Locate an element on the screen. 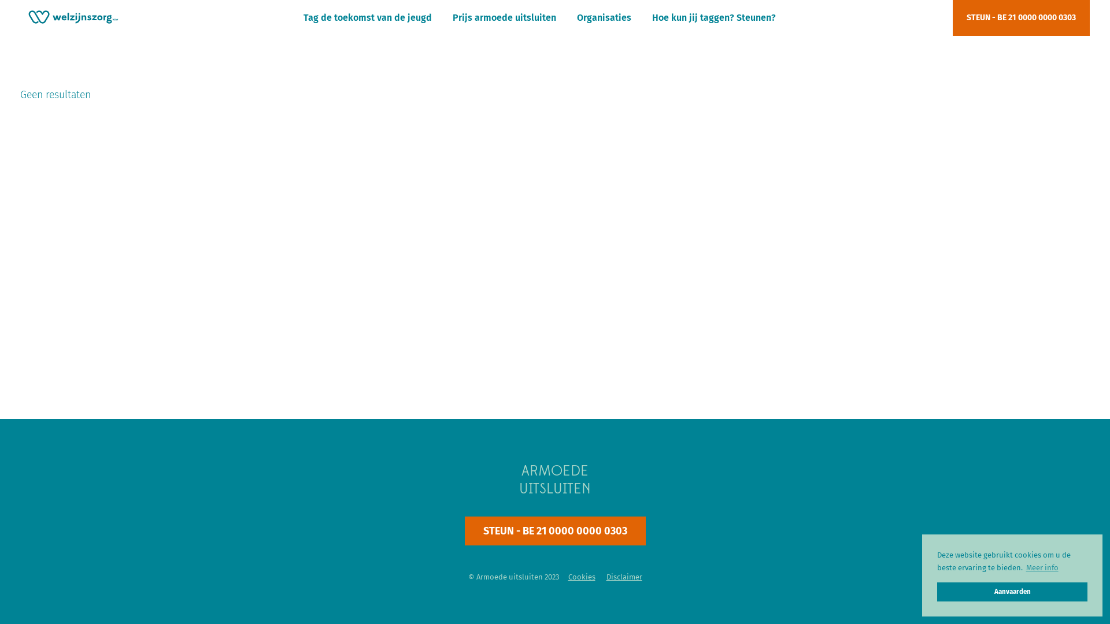 The height and width of the screenshot is (624, 1110). Tag de toekomst van de jeugd is located at coordinates (368, 18).